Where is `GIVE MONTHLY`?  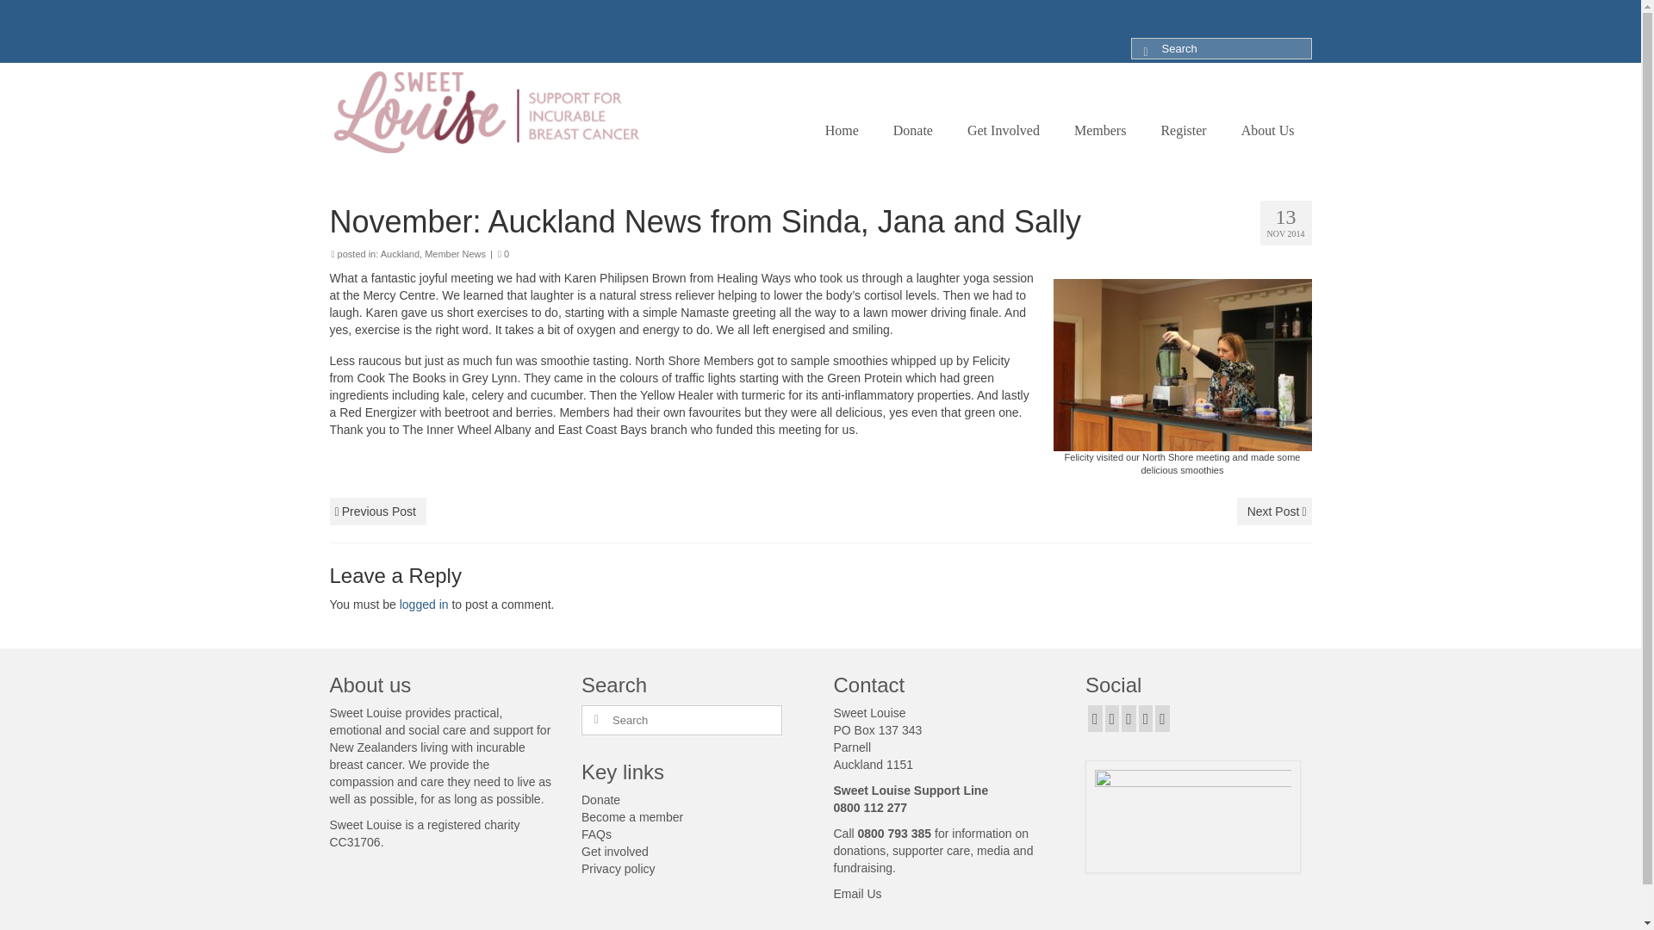
GIVE MONTHLY is located at coordinates (879, 24).